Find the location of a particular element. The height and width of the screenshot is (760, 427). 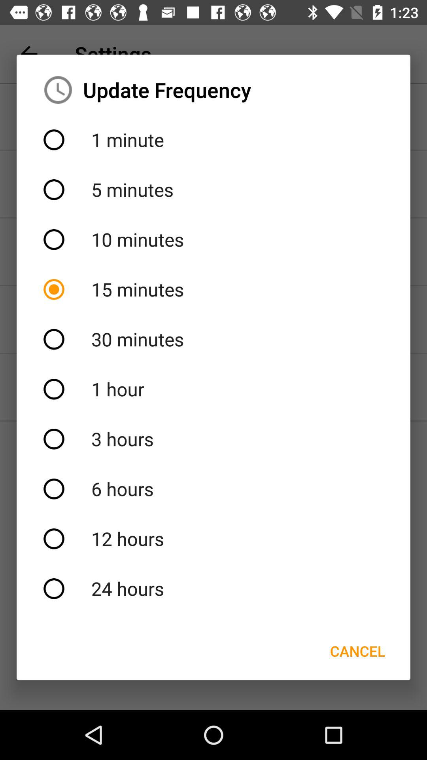

scroll to the 5 minutes is located at coordinates (213, 190).